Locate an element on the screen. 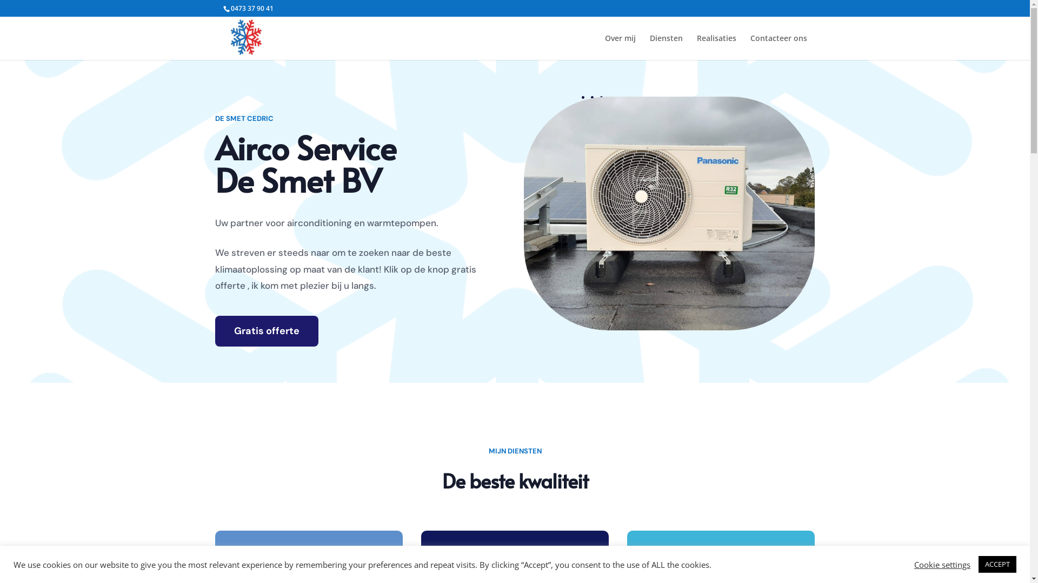 The image size is (1038, 583). Diensten is located at coordinates (666, 48).